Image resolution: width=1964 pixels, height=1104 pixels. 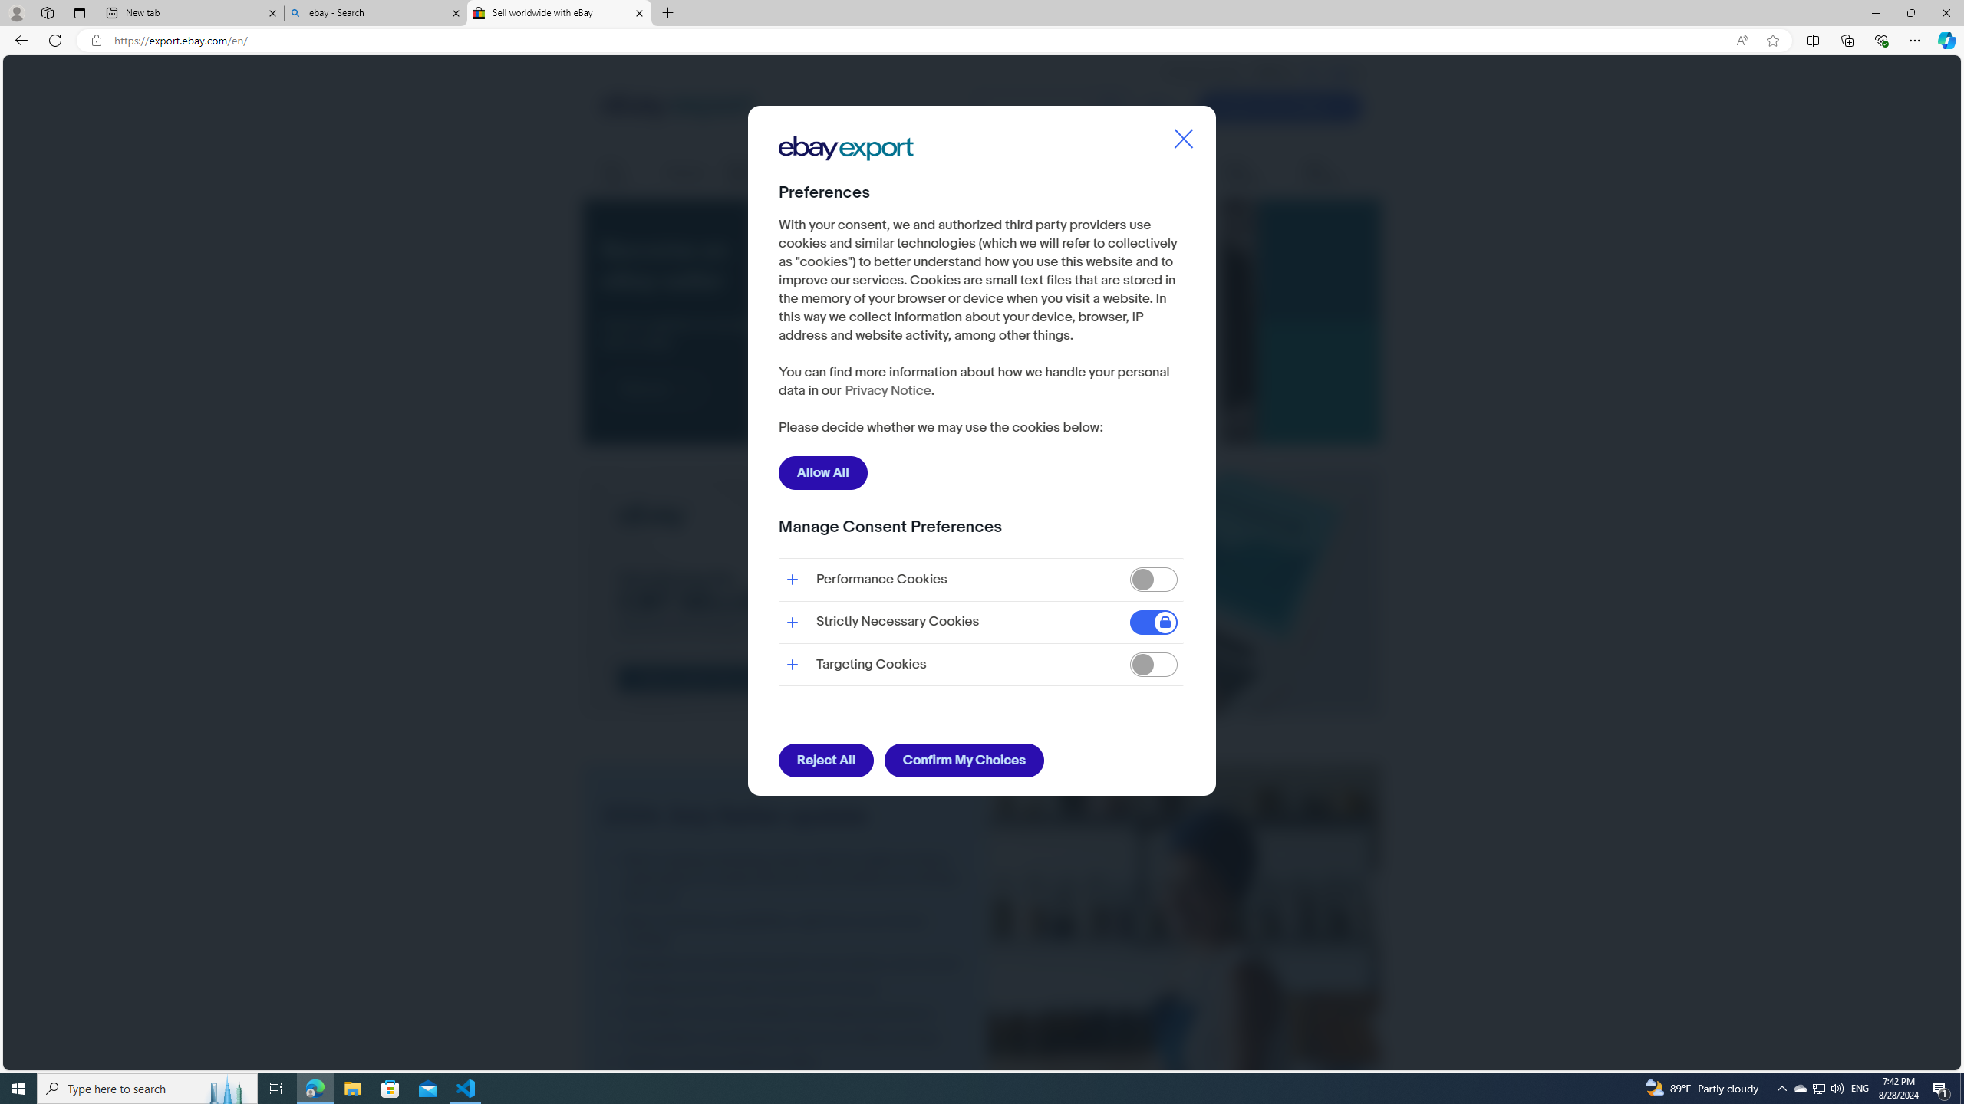 I want to click on Say hello to the new desktop messaging experience, so click(x=786, y=1012).